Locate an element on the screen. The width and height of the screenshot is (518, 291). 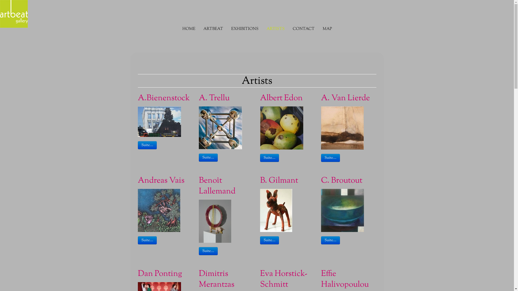
Albert Edon is located at coordinates (288, 98).